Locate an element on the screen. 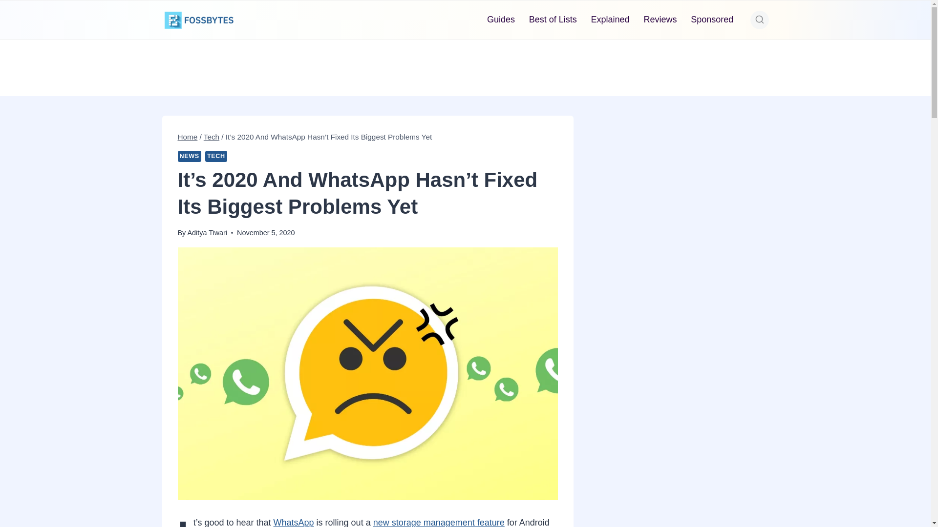 Image resolution: width=938 pixels, height=527 pixels. Aditya Tiwari is located at coordinates (207, 232).